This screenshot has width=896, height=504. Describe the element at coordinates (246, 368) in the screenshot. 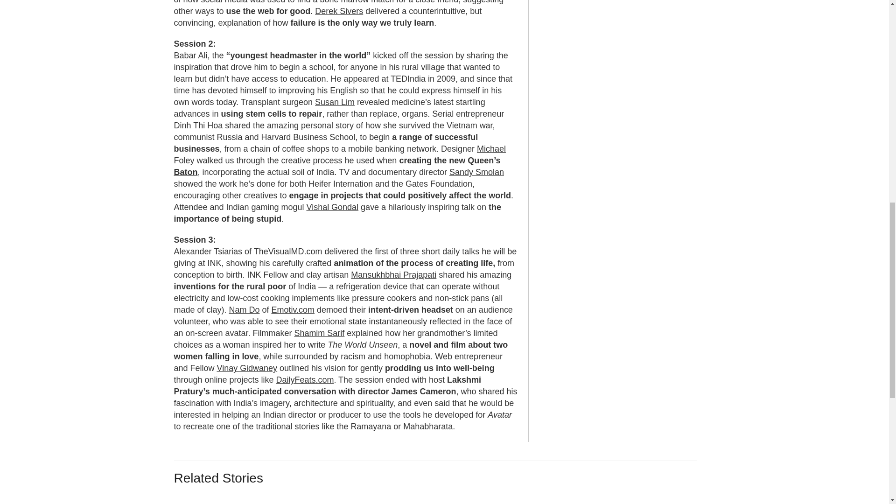

I see `Vinay Gidwaney` at that location.